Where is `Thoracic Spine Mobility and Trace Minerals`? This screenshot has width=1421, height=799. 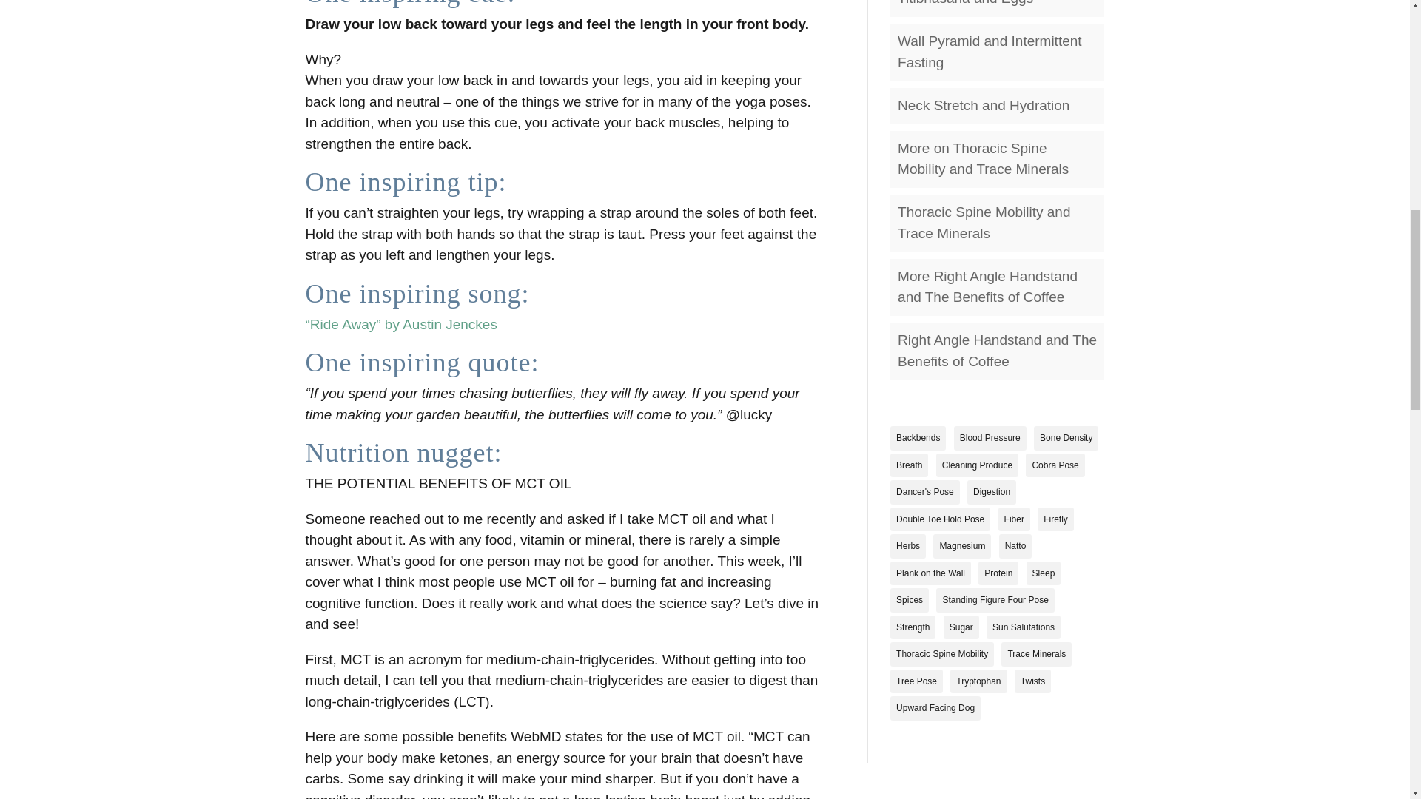
Thoracic Spine Mobility and Trace Minerals is located at coordinates (984, 223).